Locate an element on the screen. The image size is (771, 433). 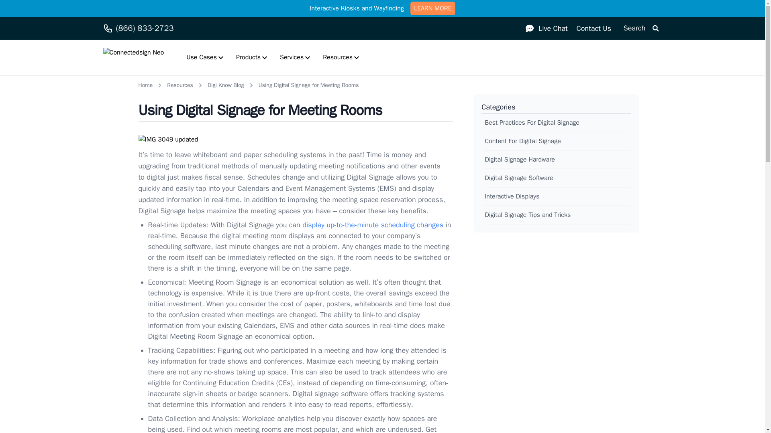
Use Cases is located at coordinates (205, 57).